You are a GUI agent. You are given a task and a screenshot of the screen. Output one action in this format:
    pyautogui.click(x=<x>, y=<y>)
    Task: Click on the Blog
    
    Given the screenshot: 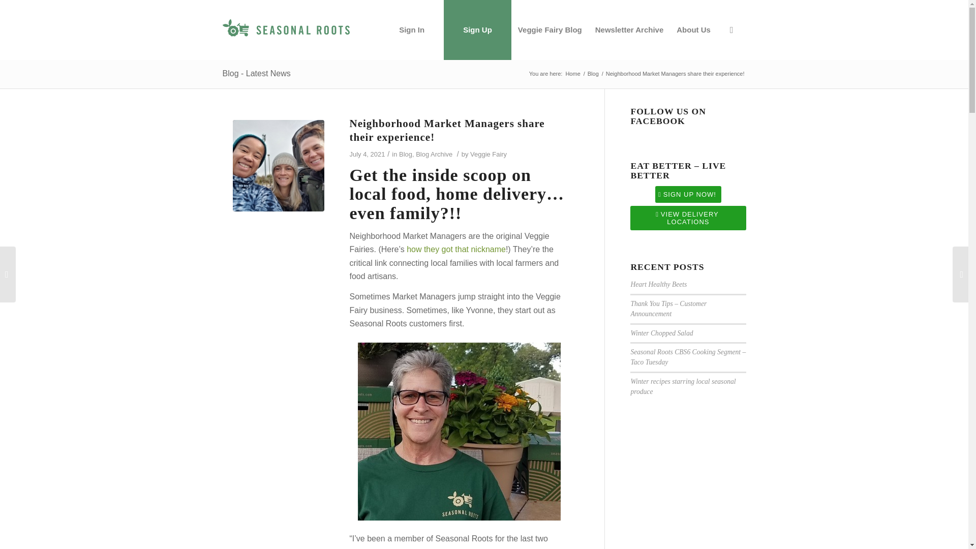 What is the action you would take?
    pyautogui.click(x=406, y=154)
    